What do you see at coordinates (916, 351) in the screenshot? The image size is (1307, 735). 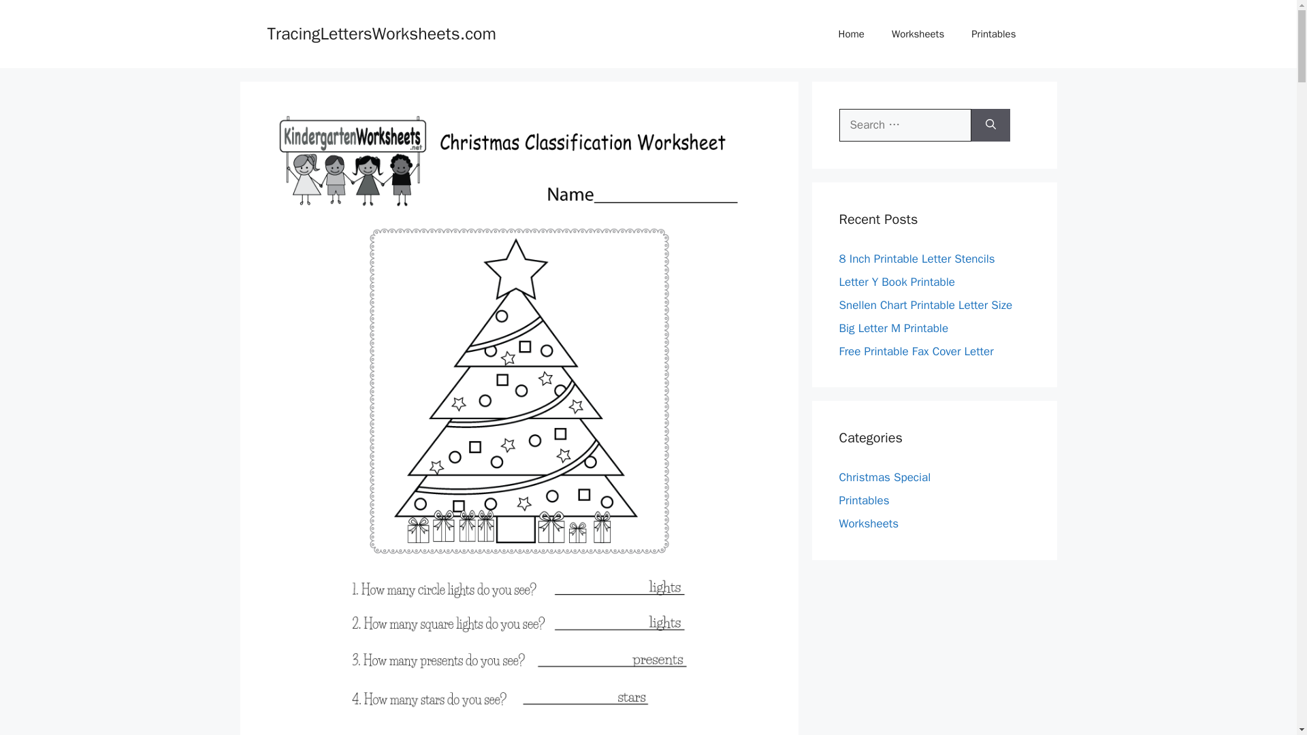 I see `Free Printable Fax Cover Letter` at bounding box center [916, 351].